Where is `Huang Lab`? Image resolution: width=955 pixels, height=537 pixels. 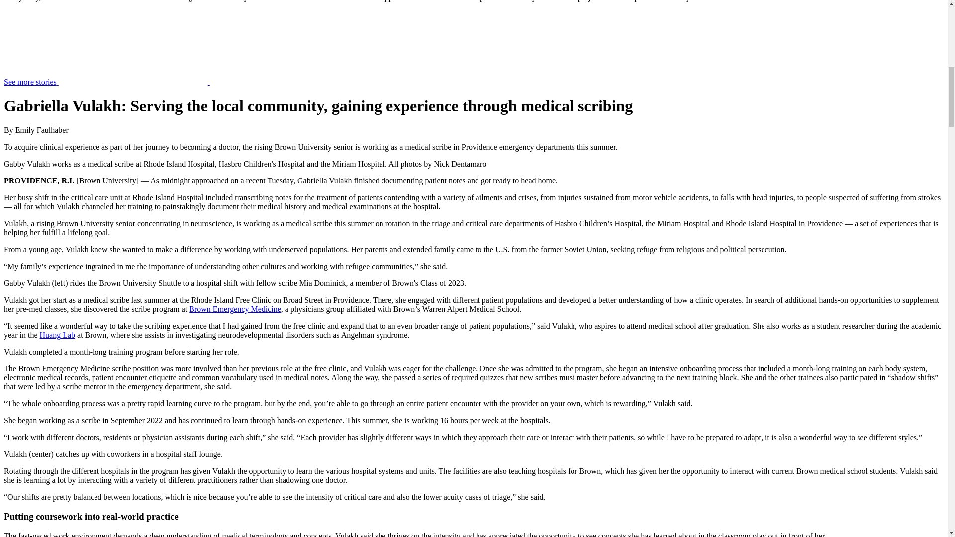
Huang Lab is located at coordinates (58, 335).